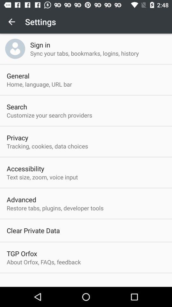 This screenshot has height=307, width=172. I want to click on launch the customize your search icon, so click(49, 115).